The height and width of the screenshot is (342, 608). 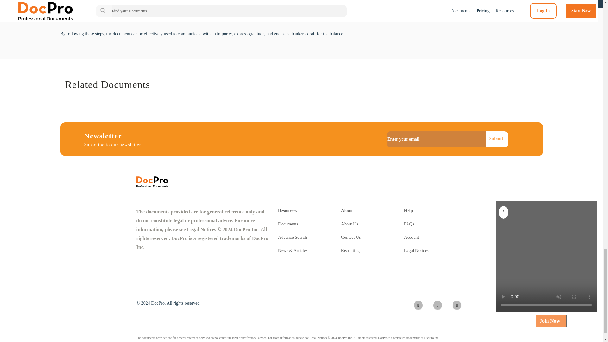 I want to click on Linkedin, so click(x=437, y=305).